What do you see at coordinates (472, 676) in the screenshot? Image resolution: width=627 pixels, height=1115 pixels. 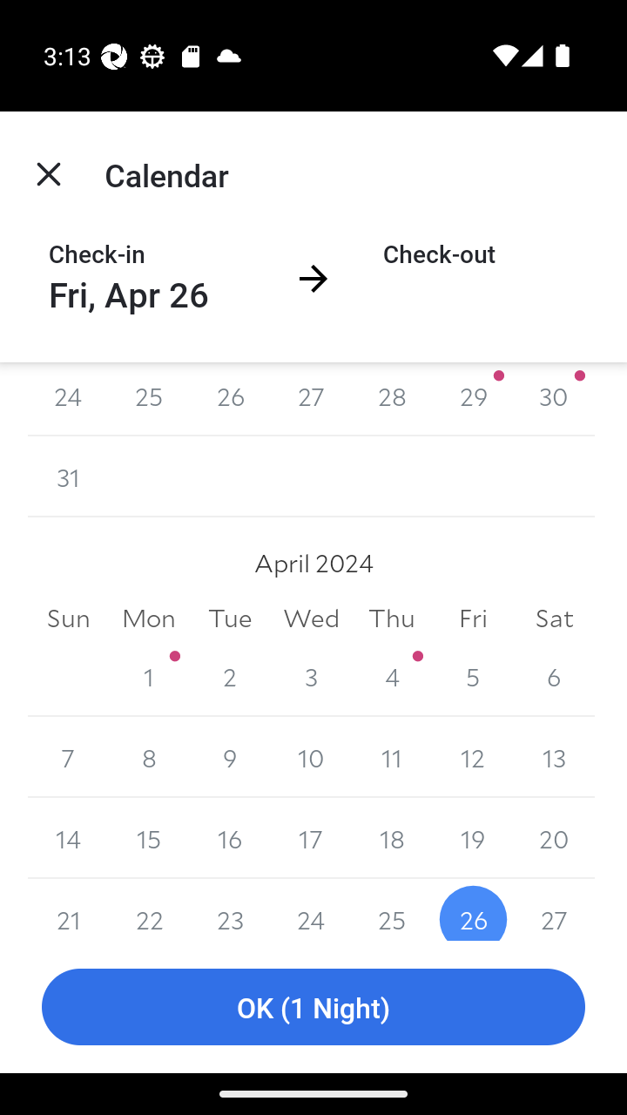 I see `5 5 April 2024` at bounding box center [472, 676].